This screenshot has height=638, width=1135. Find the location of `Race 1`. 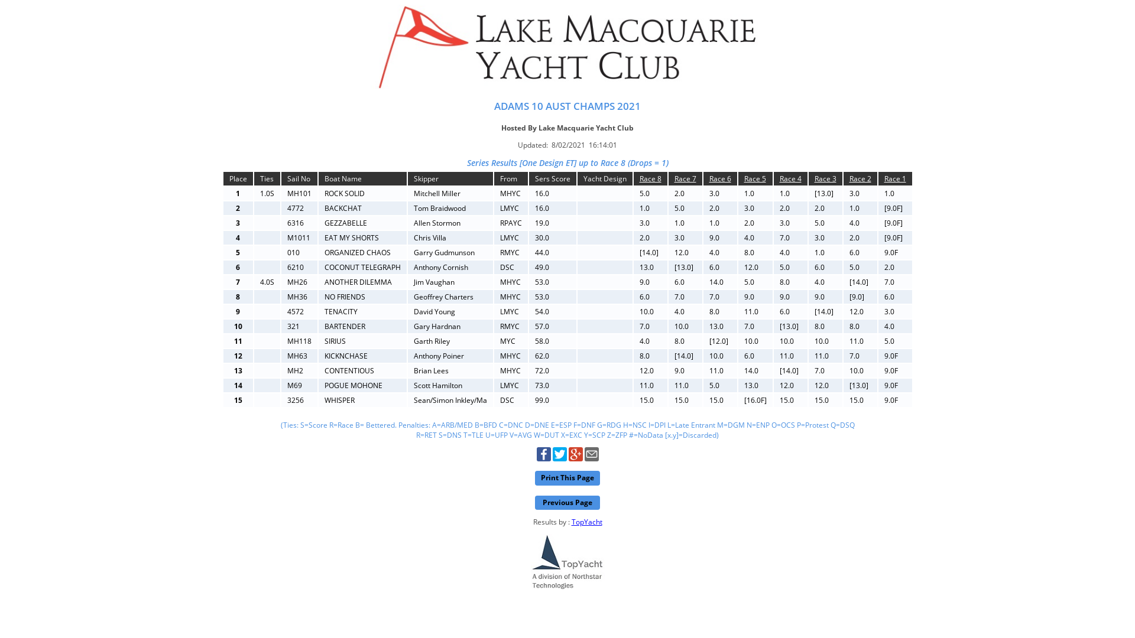

Race 1 is located at coordinates (895, 178).